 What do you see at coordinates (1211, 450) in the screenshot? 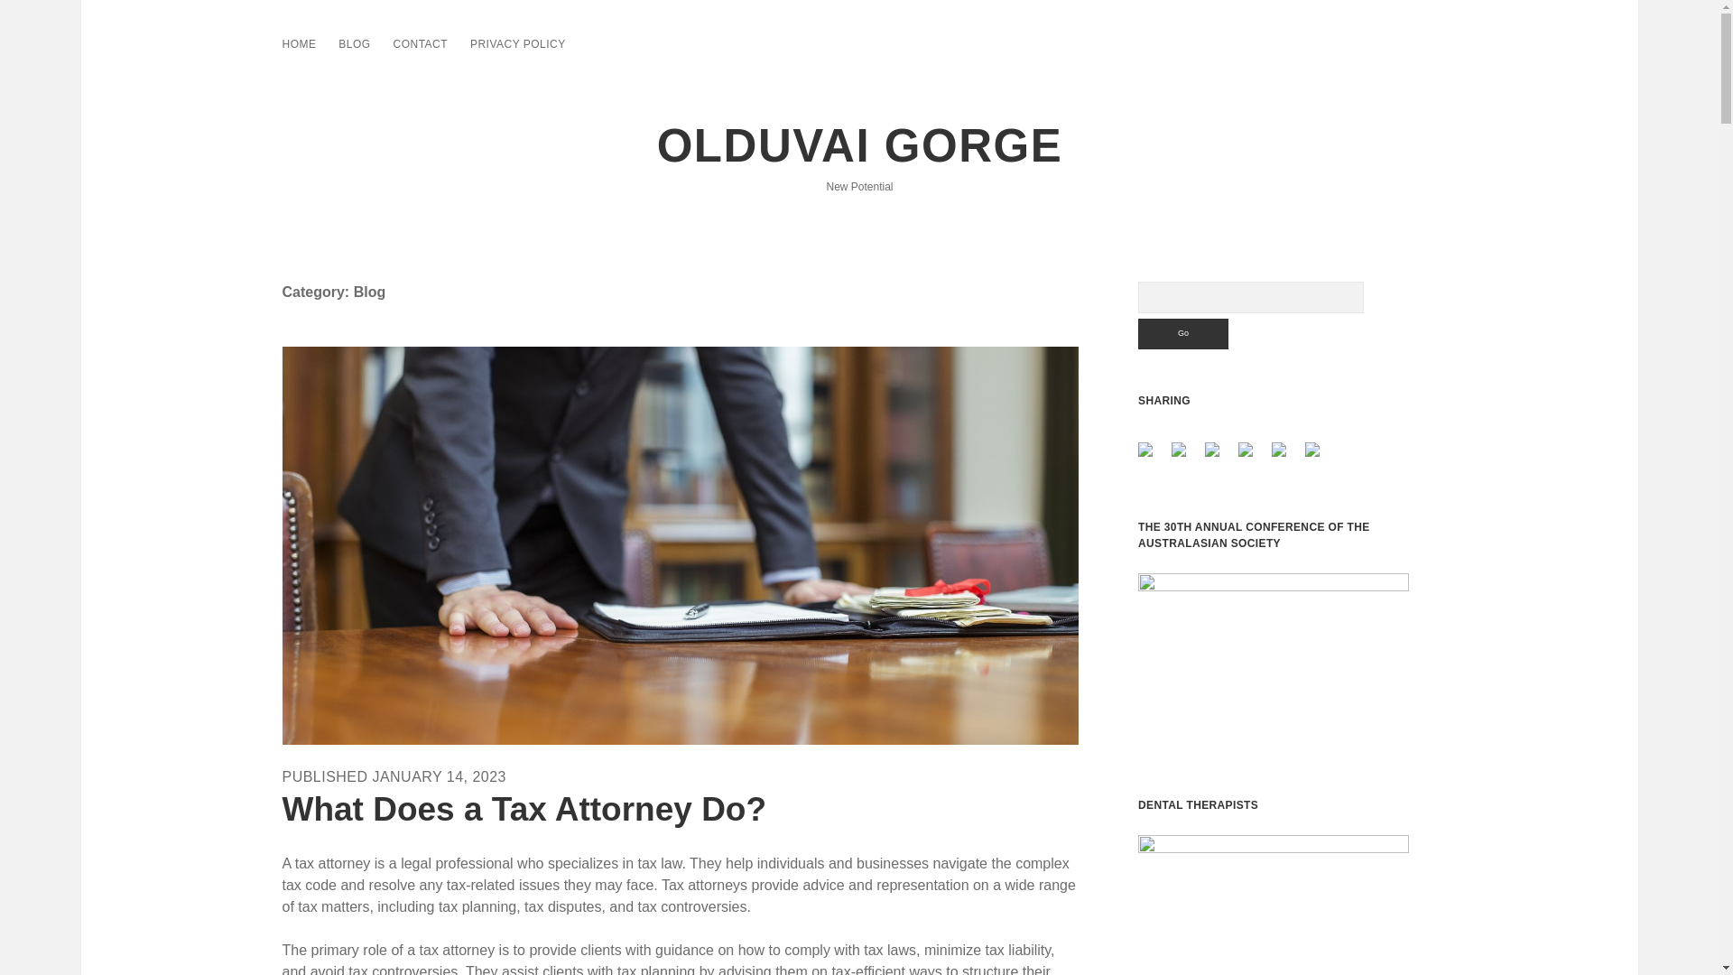
I see `Share on Reddit` at bounding box center [1211, 450].